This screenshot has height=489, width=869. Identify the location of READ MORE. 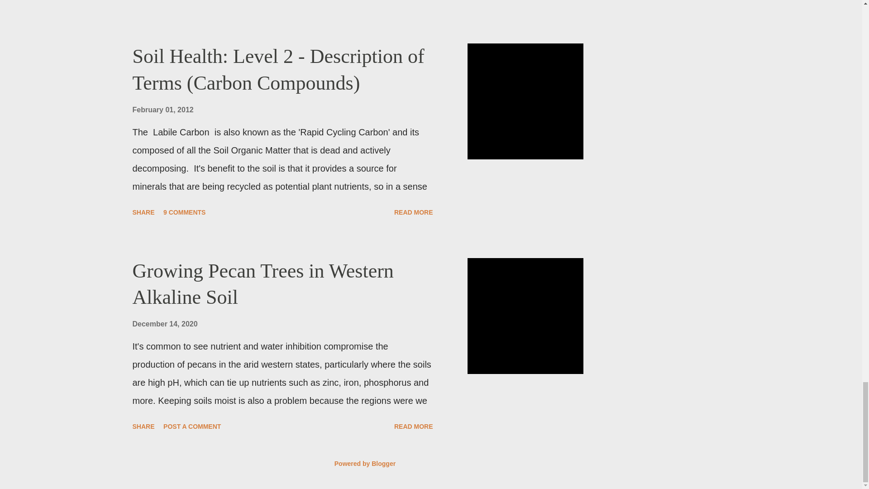
(414, 2).